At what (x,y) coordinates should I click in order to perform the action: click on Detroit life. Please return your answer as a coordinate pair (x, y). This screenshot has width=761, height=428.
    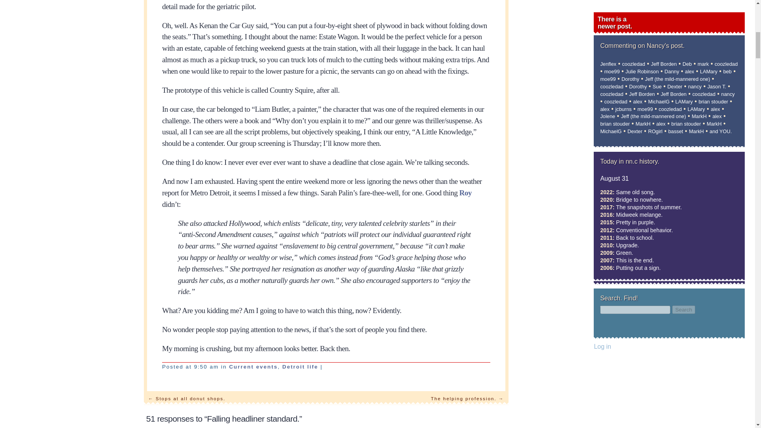
    Looking at the image, I should click on (300, 367).